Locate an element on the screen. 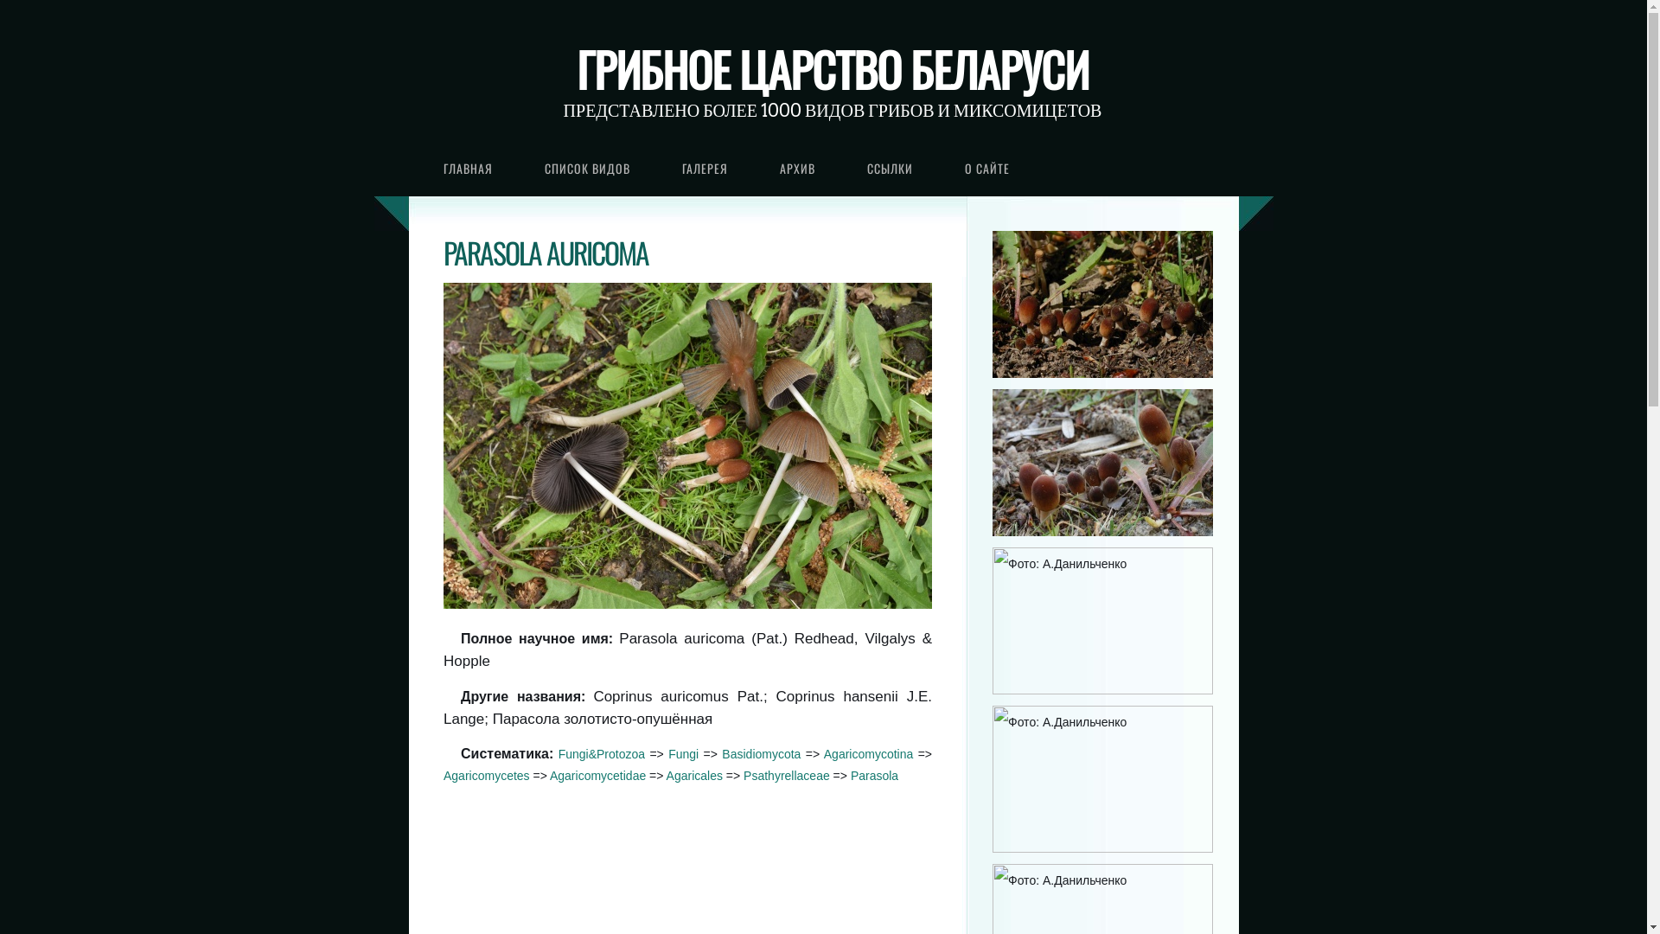 This screenshot has width=1660, height=934. Agaricomycetidae is located at coordinates (598, 775).